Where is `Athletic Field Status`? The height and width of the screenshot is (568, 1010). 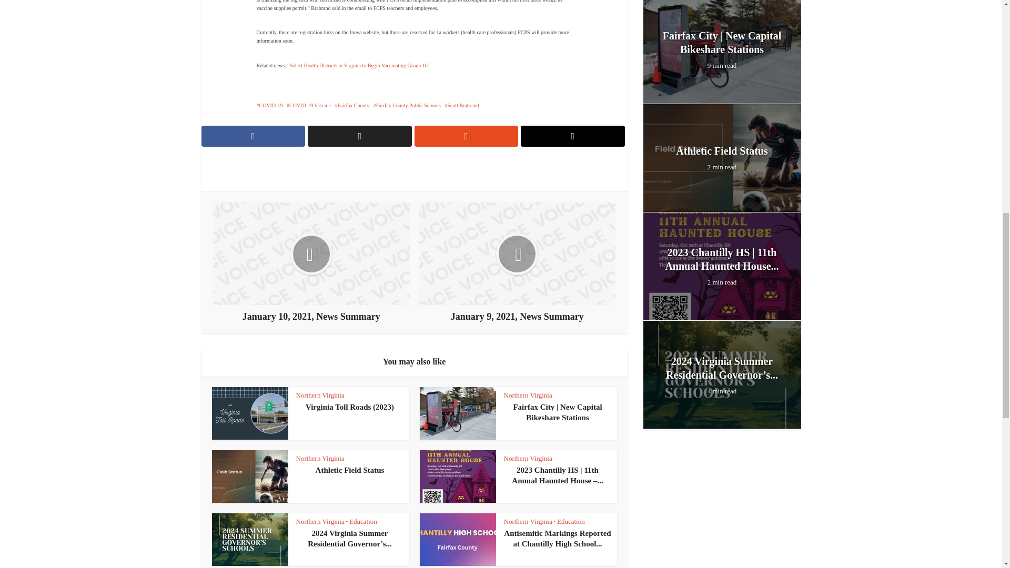
Athletic Field Status is located at coordinates (350, 470).